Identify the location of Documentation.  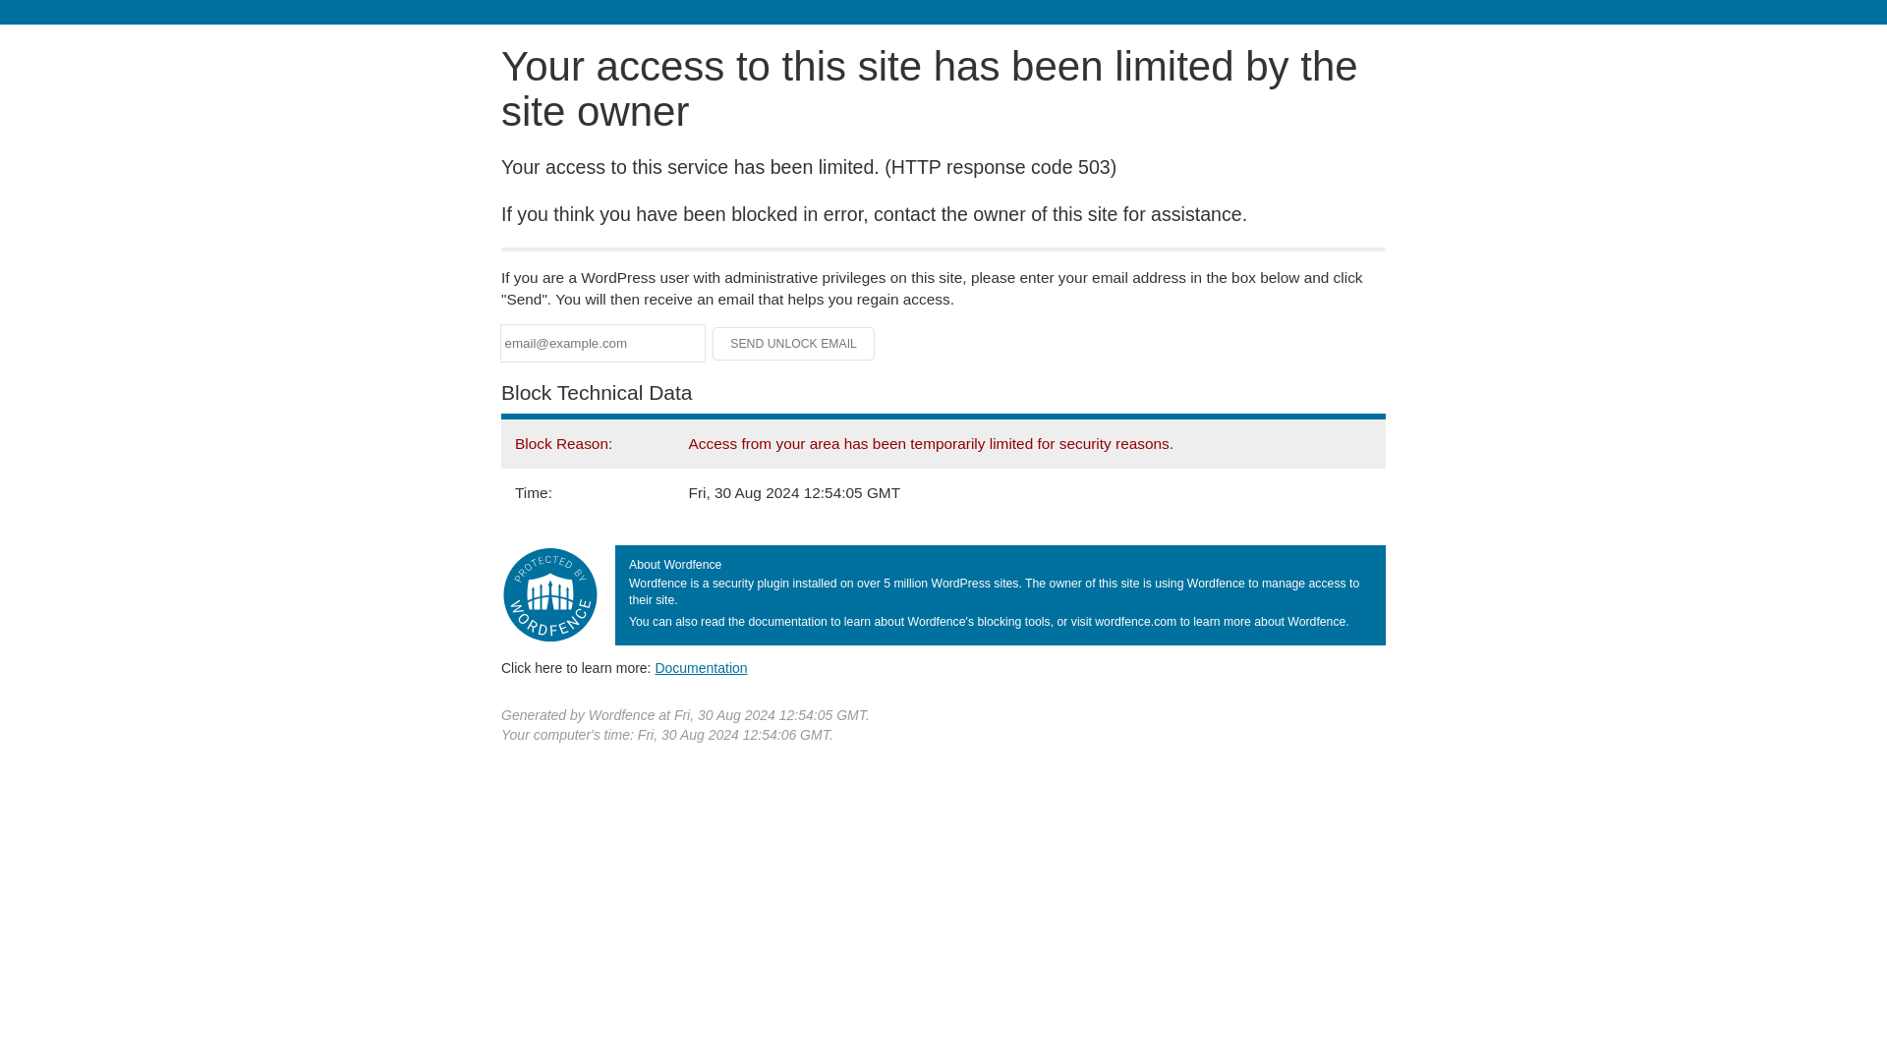
(701, 667).